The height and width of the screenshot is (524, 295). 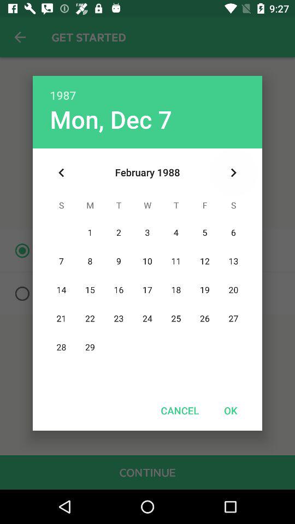 I want to click on turn on cancel at the bottom, so click(x=180, y=410).